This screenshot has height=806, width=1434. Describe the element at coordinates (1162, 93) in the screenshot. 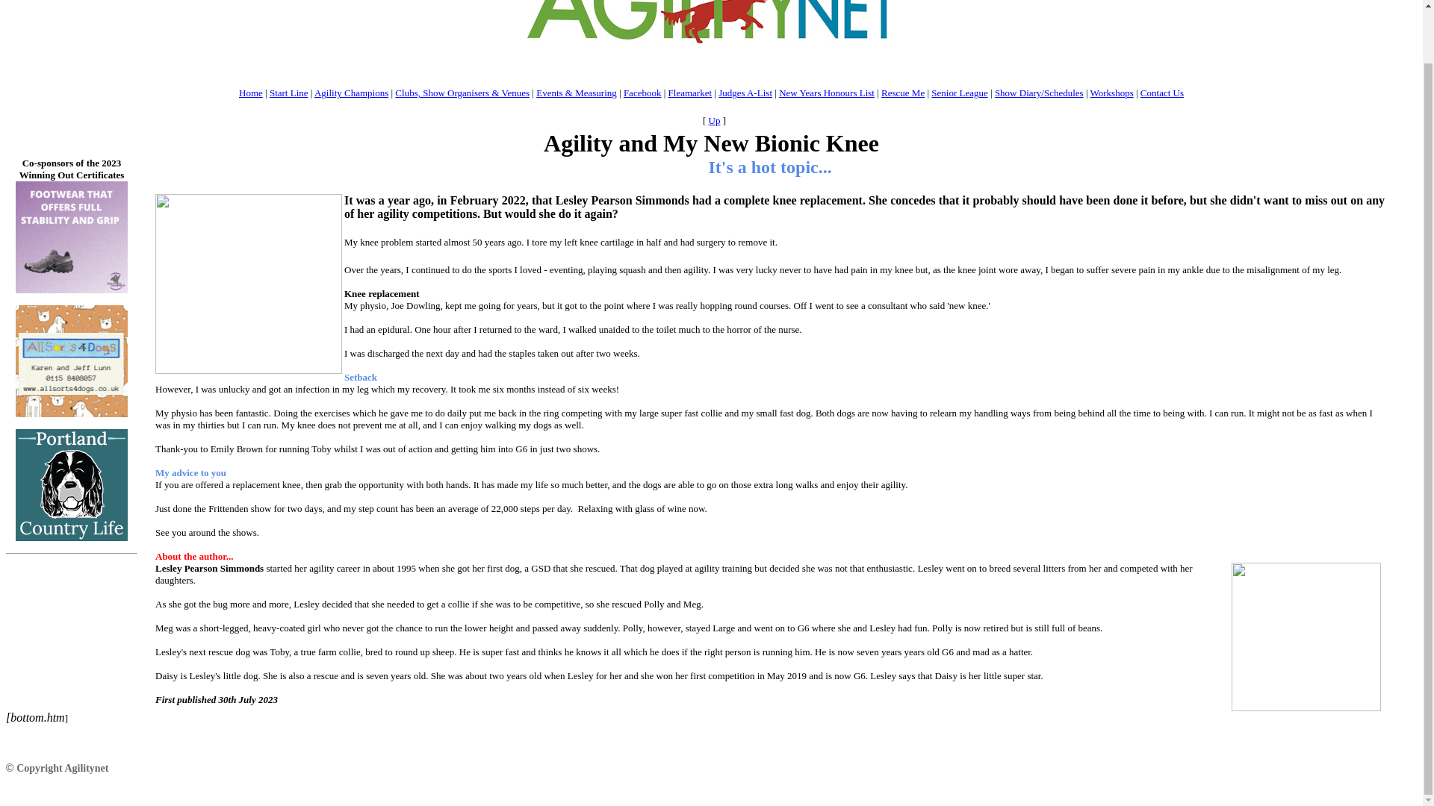

I see `Contact Us` at that location.